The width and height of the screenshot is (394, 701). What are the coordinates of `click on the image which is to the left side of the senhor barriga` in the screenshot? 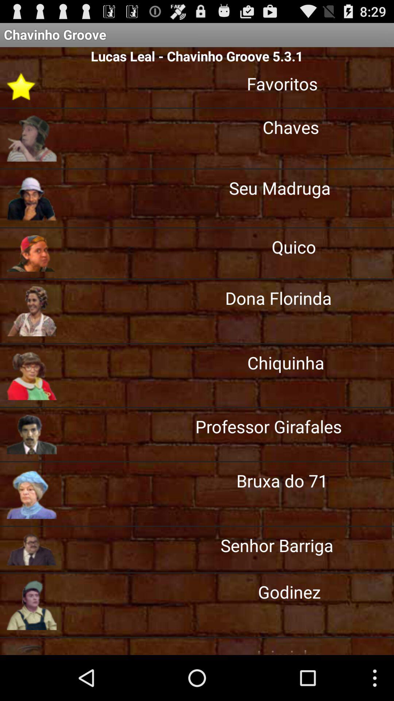 It's located at (31, 549).